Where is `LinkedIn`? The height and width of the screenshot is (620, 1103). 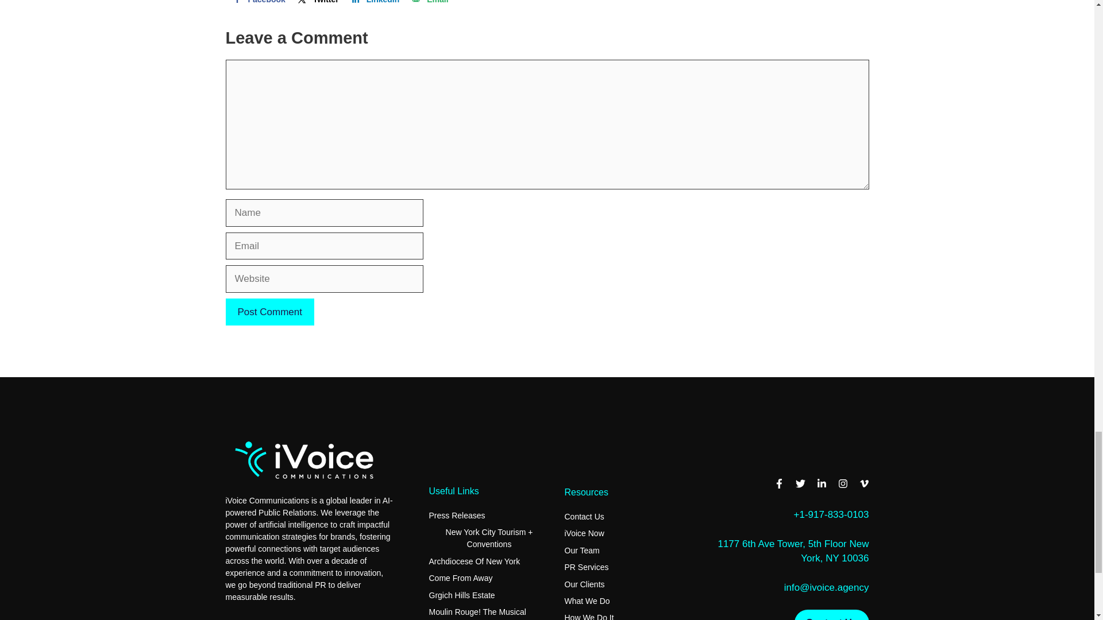 LinkedIn is located at coordinates (375, 6).